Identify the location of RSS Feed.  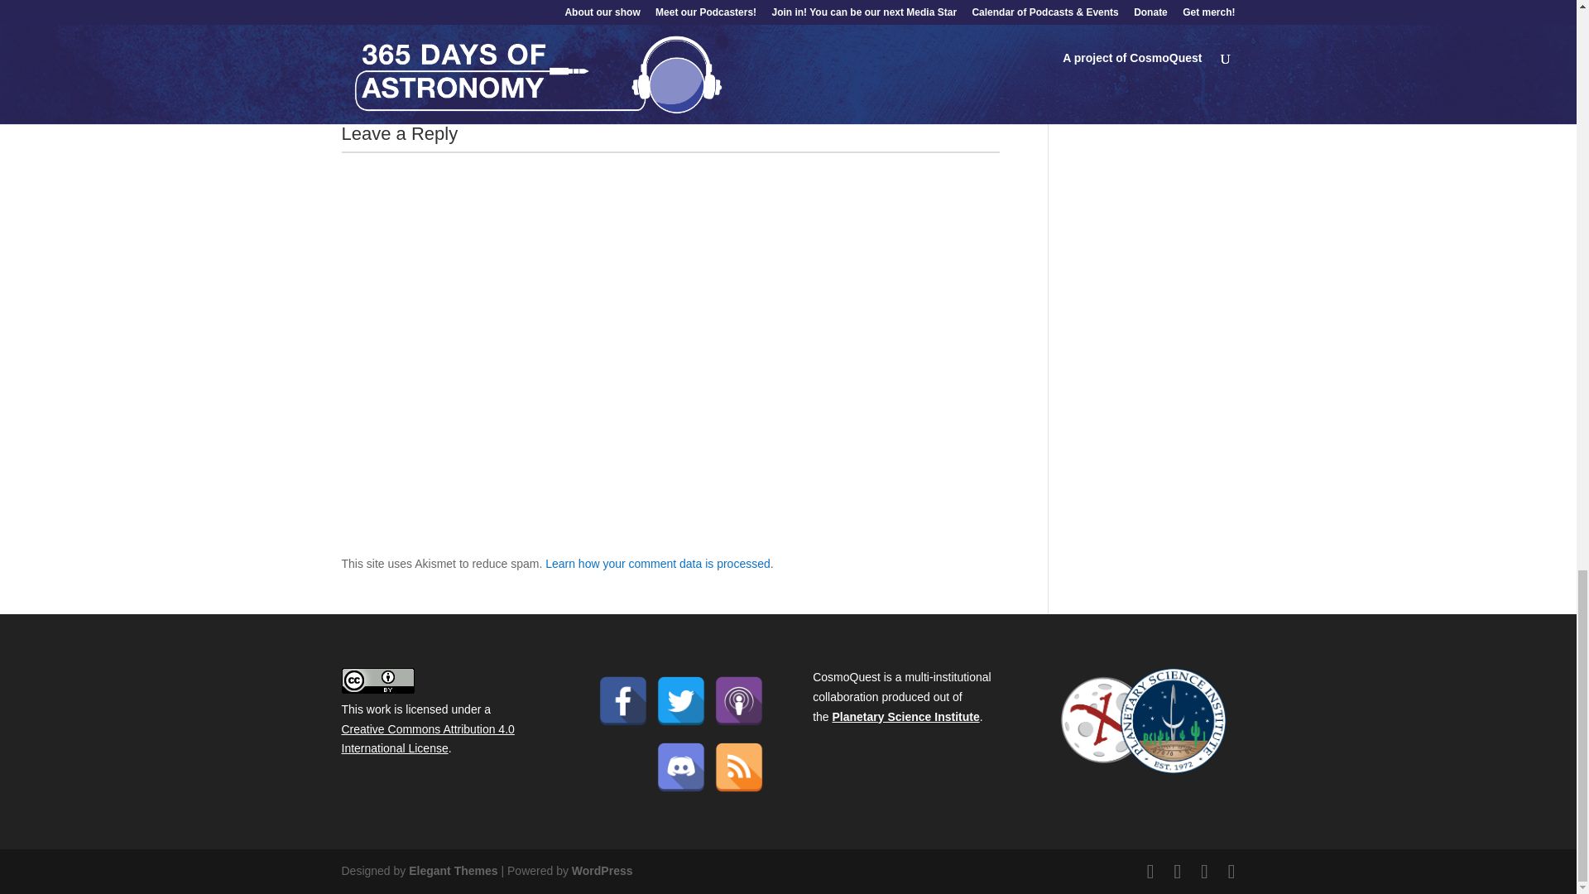
(738, 767).